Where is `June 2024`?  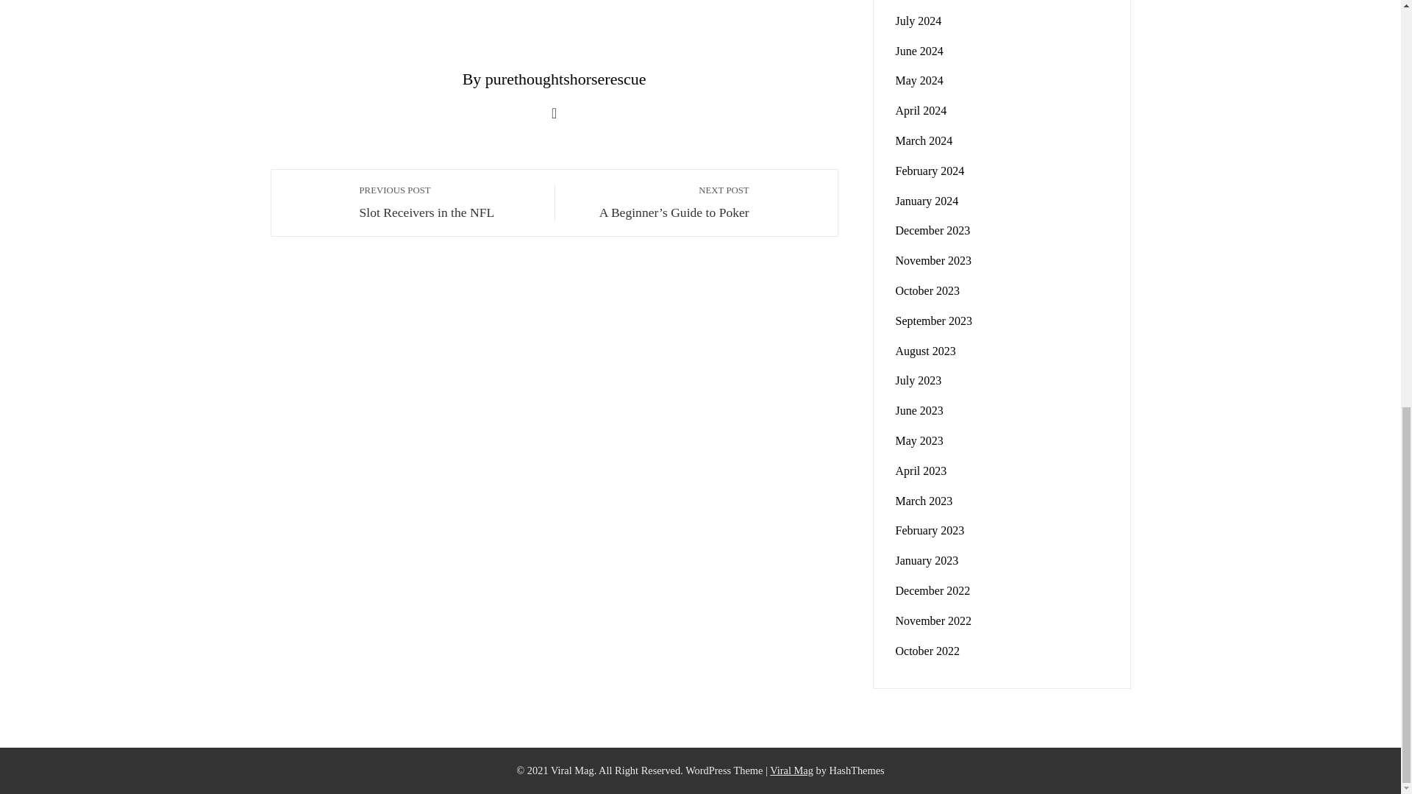
June 2024 is located at coordinates (919, 50).